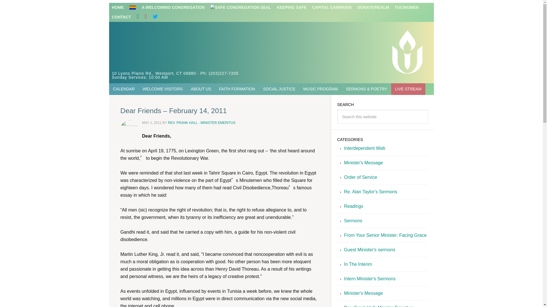 This screenshot has width=547, height=307. Describe the element at coordinates (167, 7) in the screenshot. I see `A WELCOMING CONGREGATION` at that location.